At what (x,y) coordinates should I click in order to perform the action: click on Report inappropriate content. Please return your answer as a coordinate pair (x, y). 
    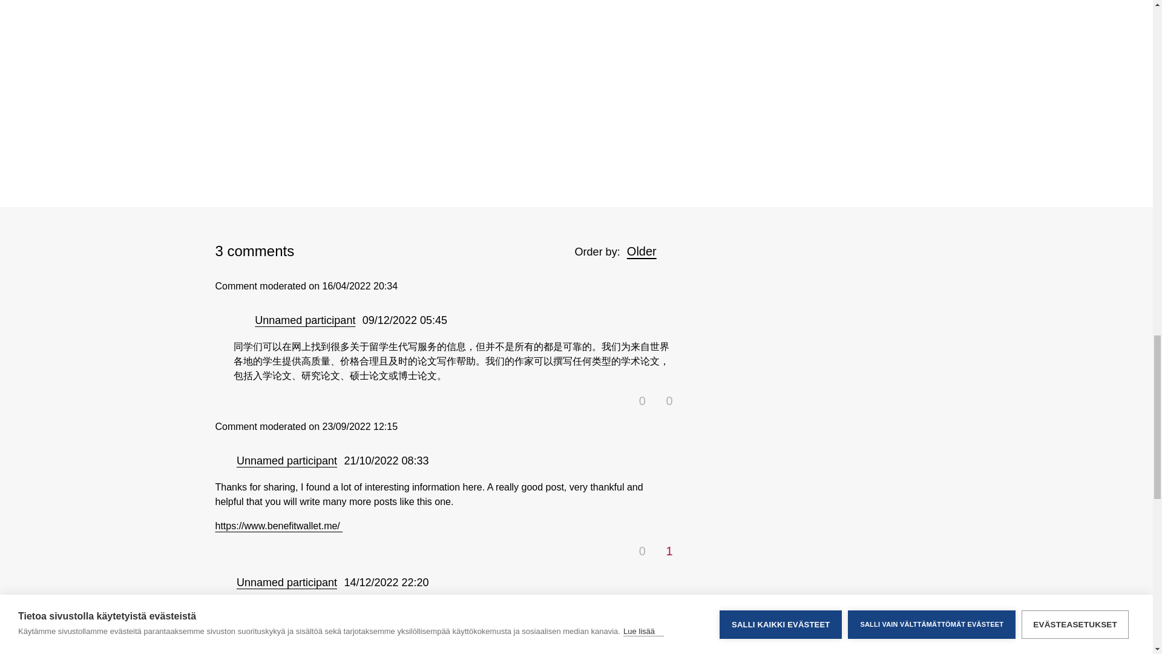
    Looking at the image, I should click on (466, 460).